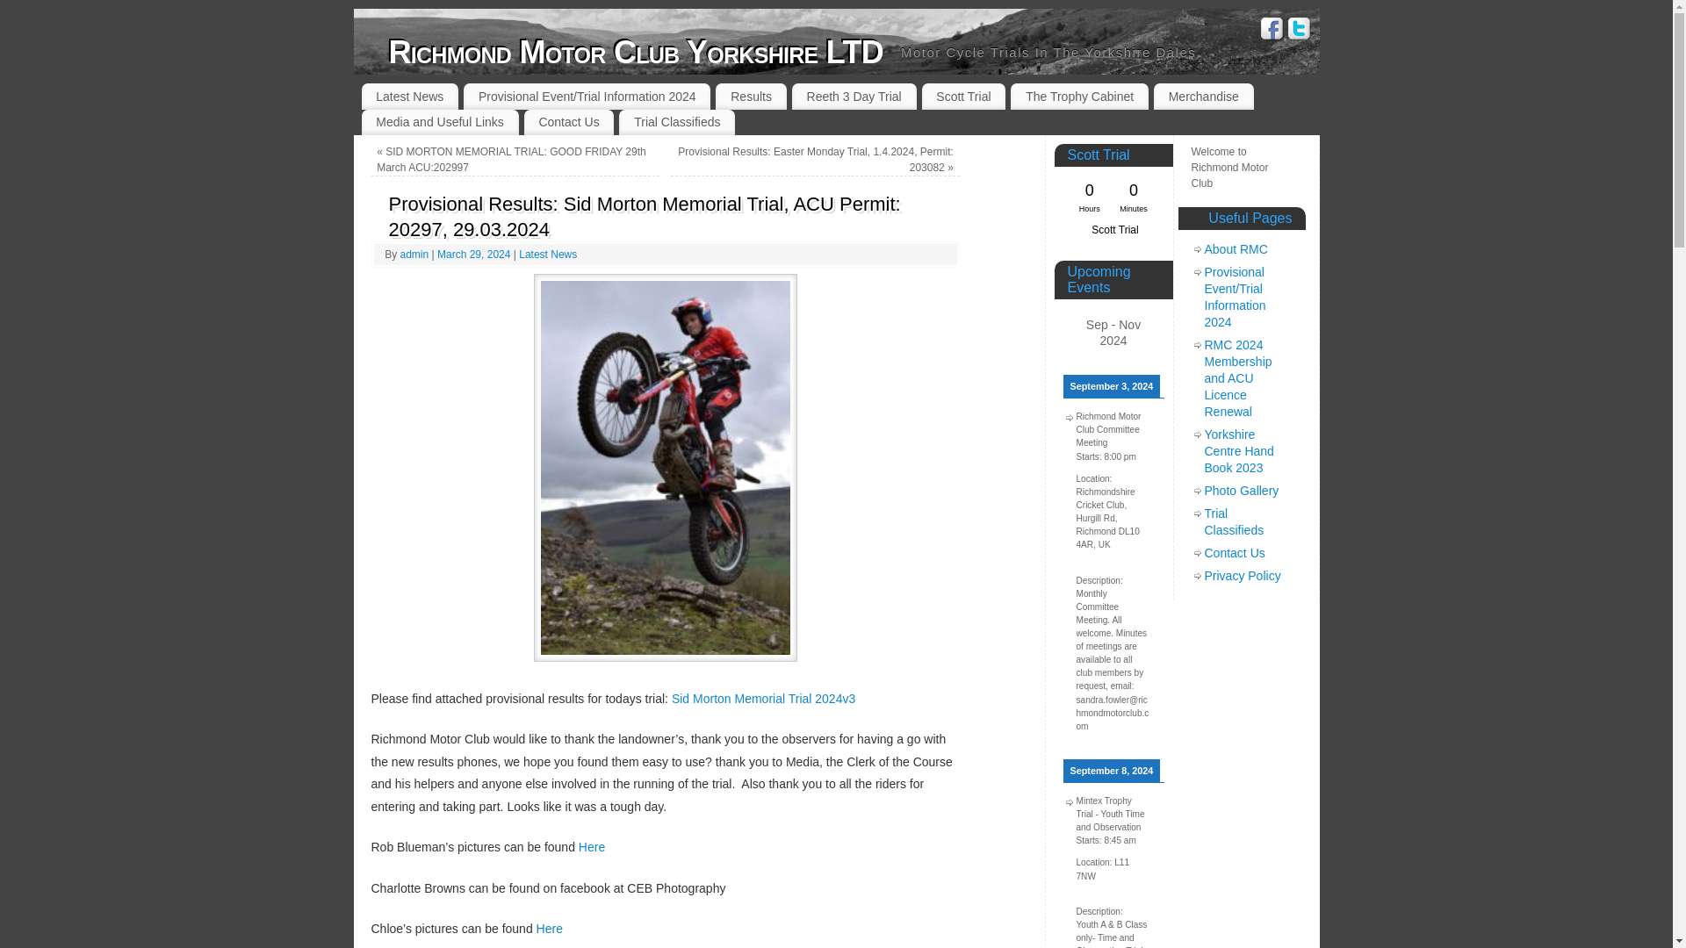 This screenshot has height=948, width=1686. Describe the element at coordinates (414, 255) in the screenshot. I see `admin` at that location.